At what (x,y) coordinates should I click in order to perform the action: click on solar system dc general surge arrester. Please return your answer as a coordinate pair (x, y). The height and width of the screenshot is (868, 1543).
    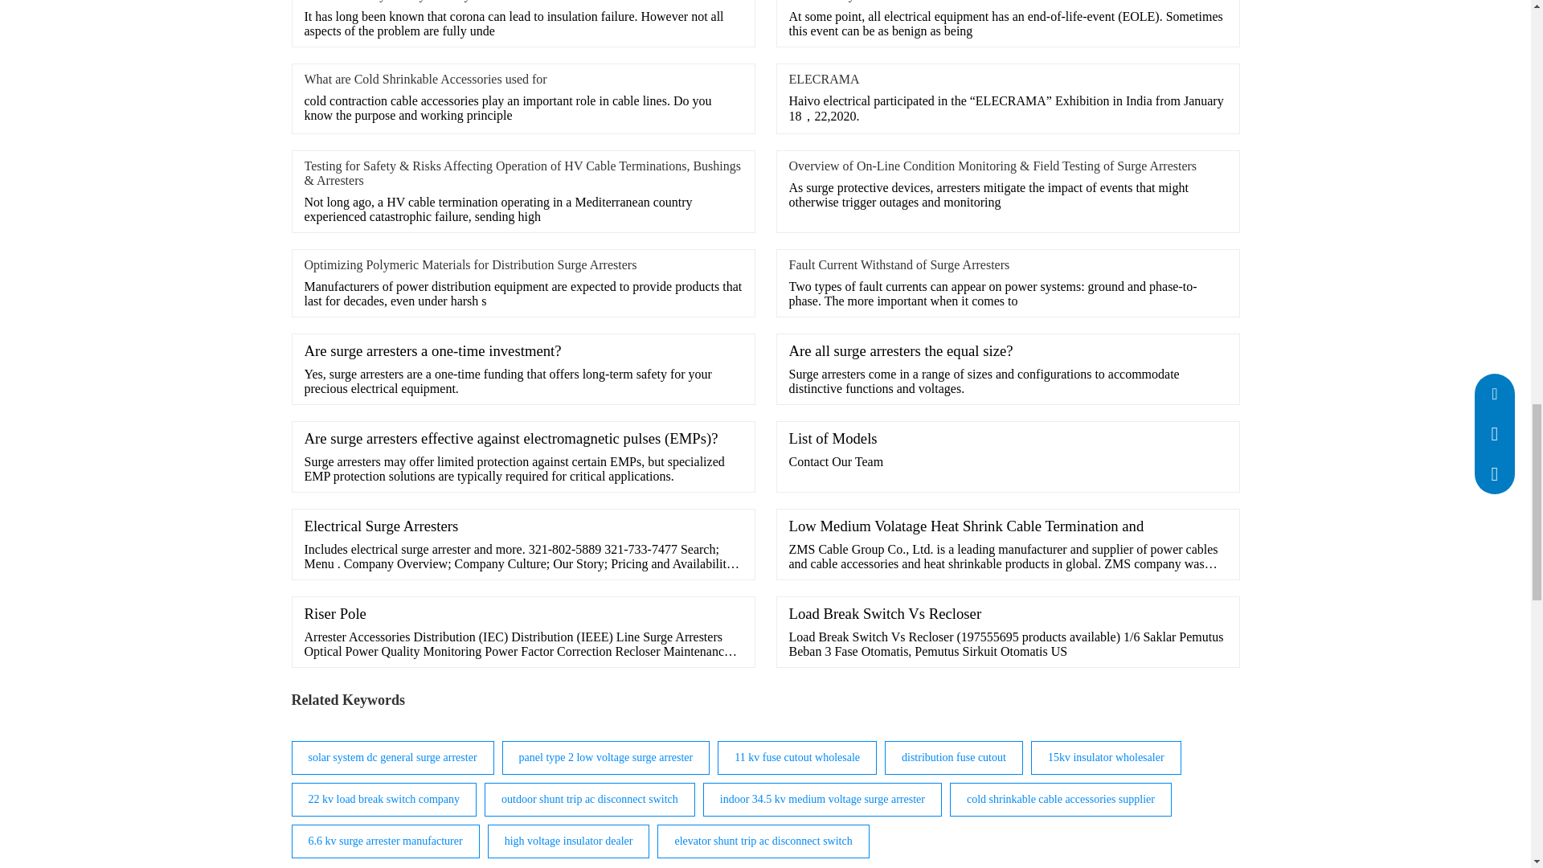
    Looking at the image, I should click on (392, 757).